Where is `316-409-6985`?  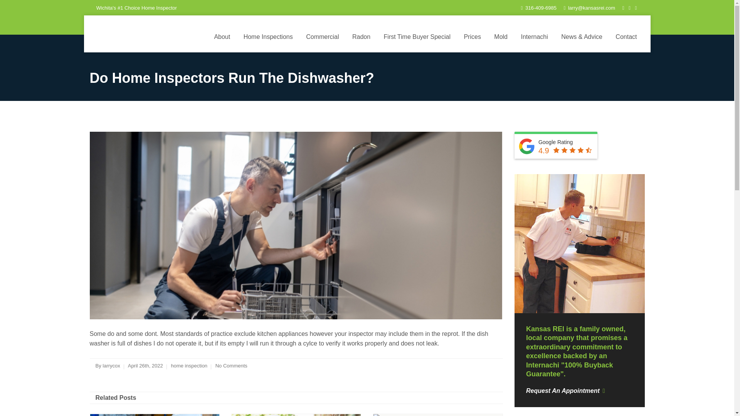
316-409-6985 is located at coordinates (538, 8).